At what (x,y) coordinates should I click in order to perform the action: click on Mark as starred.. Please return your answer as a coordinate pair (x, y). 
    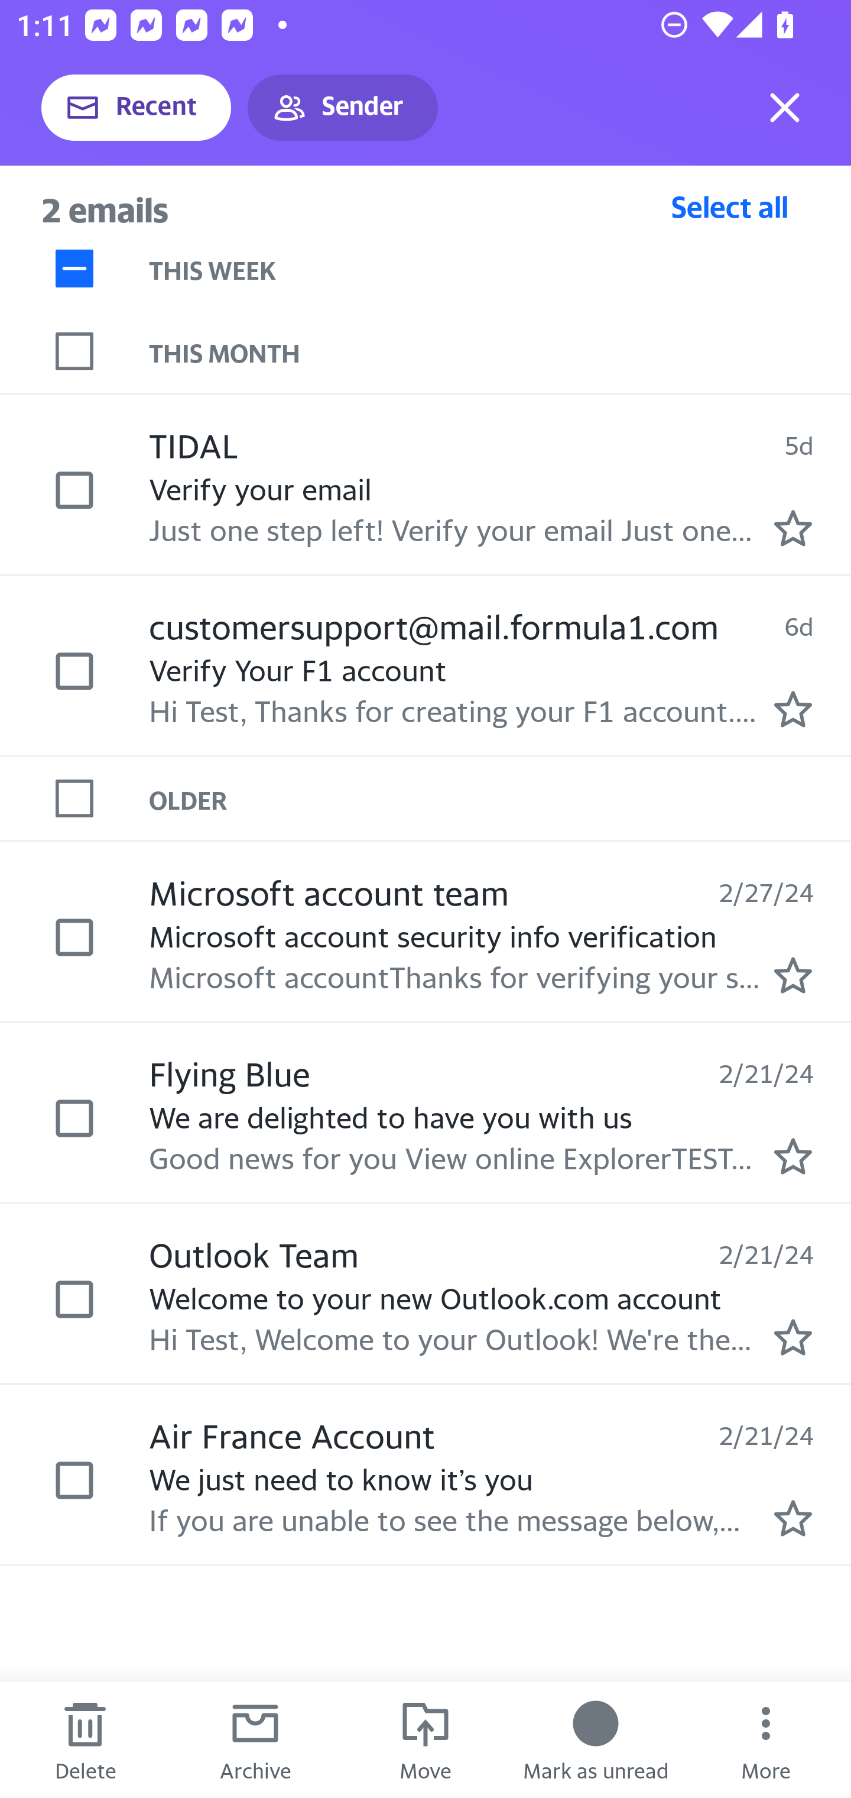
    Looking at the image, I should click on (793, 528).